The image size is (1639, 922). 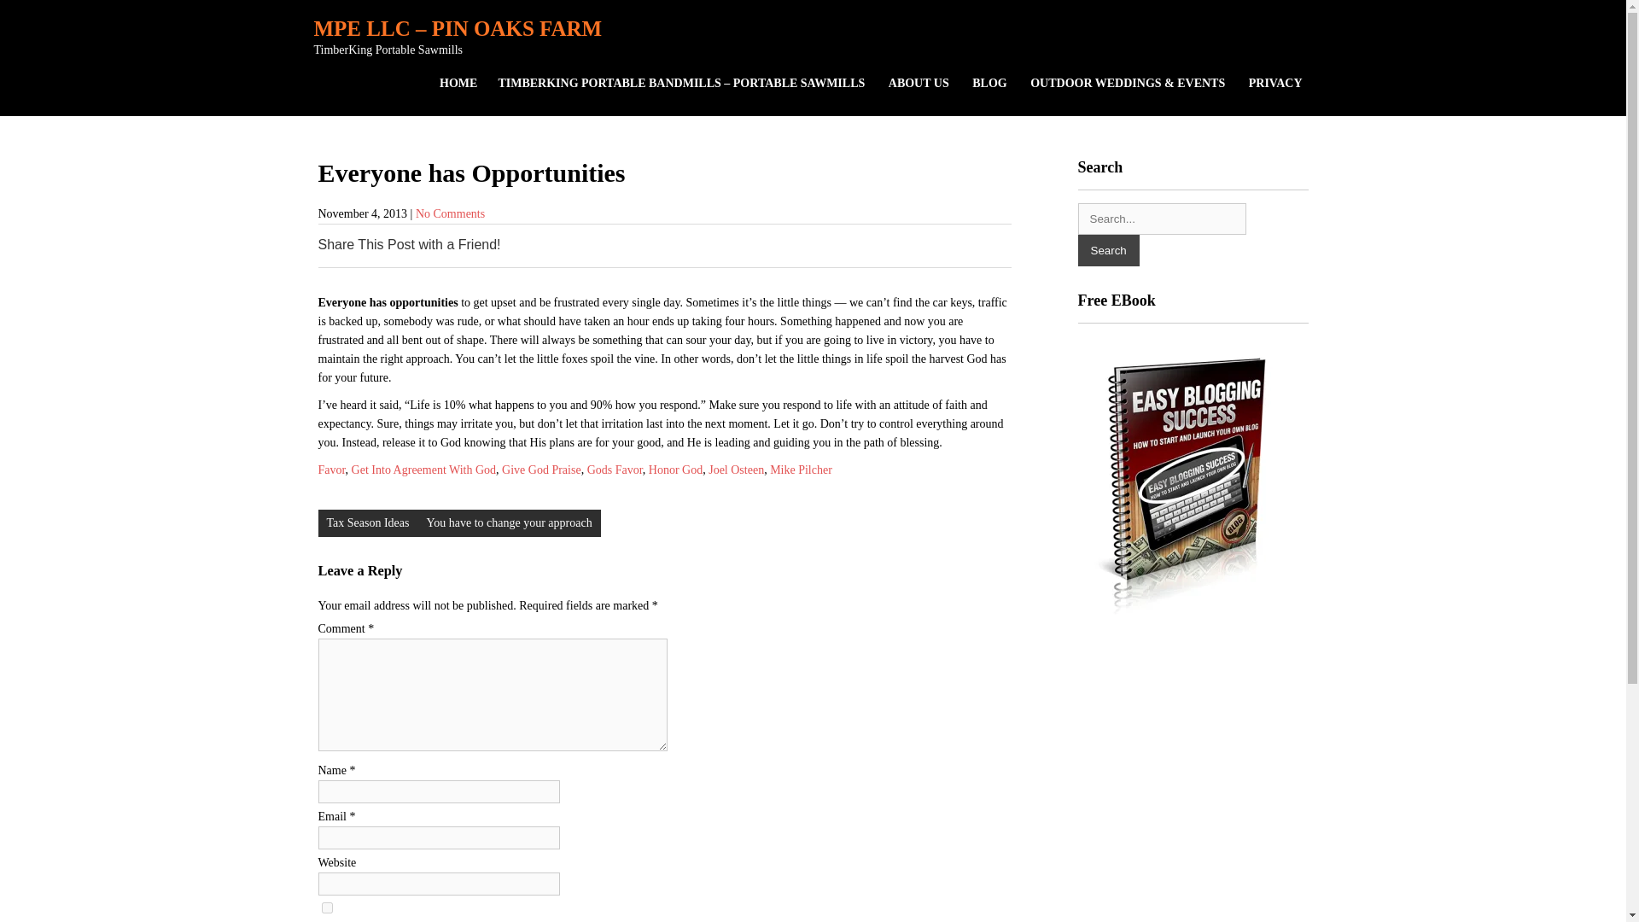 What do you see at coordinates (640, 246) in the screenshot?
I see `Be the first one to tweet this article!` at bounding box center [640, 246].